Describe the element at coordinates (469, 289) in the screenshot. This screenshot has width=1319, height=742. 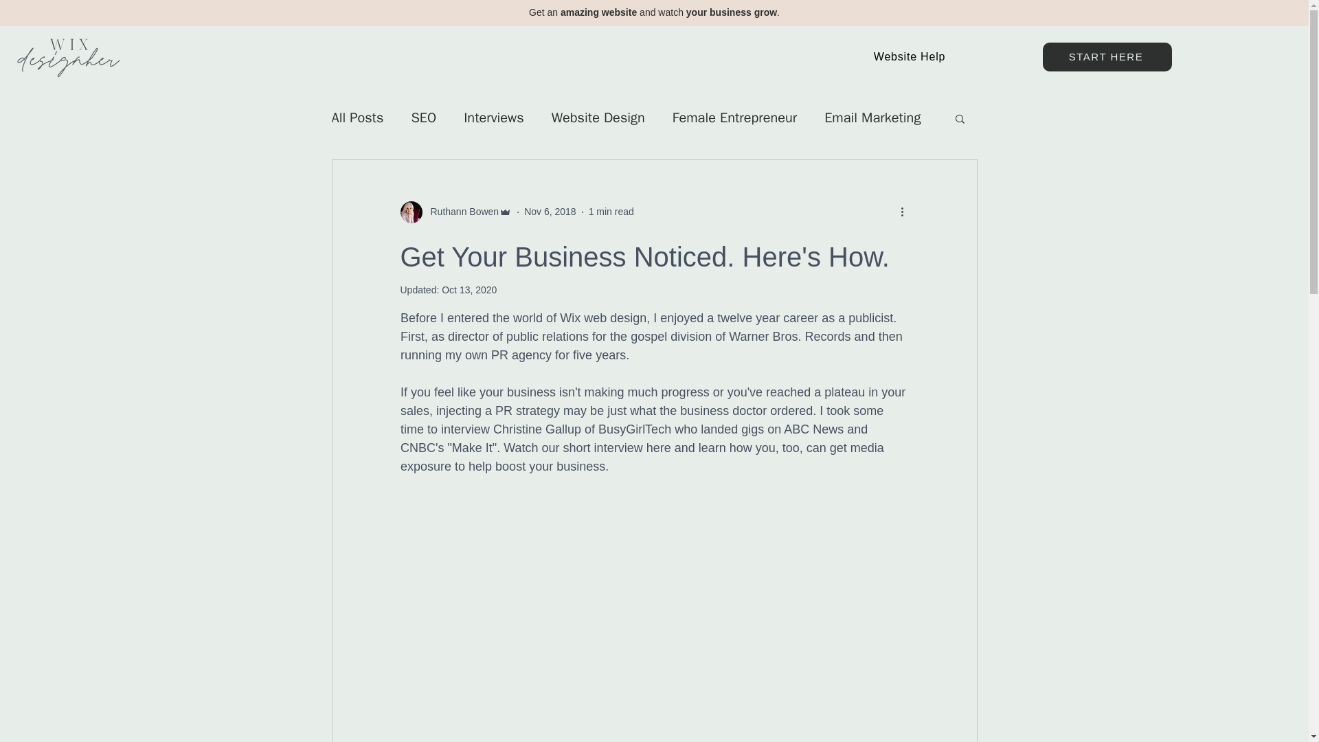
I see `Oct 13, 2020` at that location.